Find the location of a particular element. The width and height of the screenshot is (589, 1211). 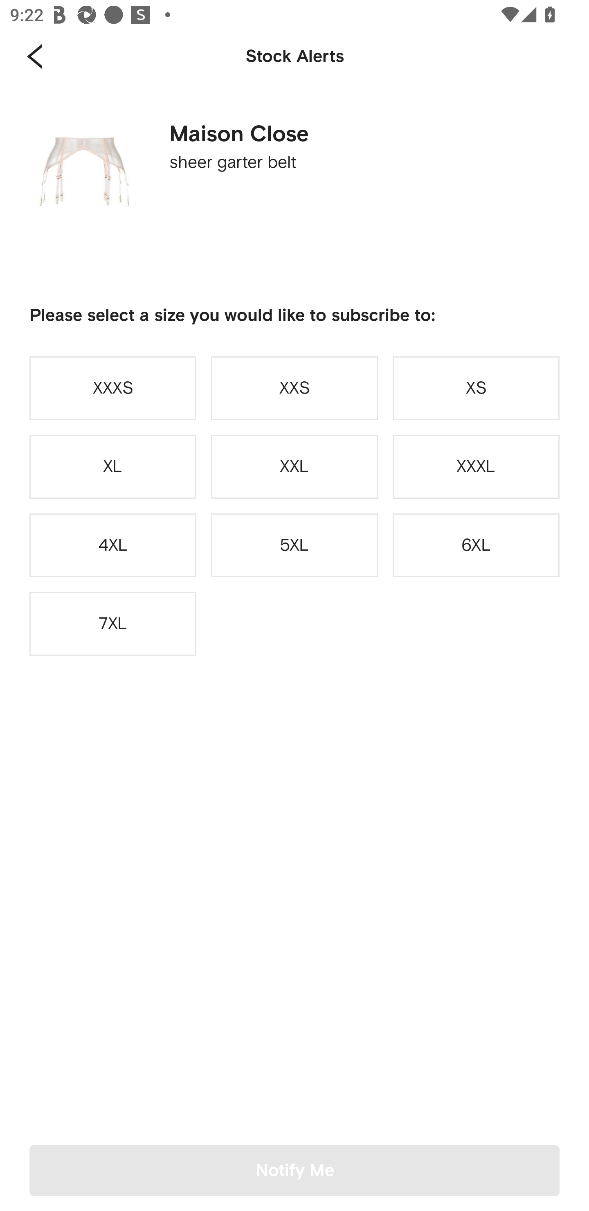

5XL is located at coordinates (294, 545).